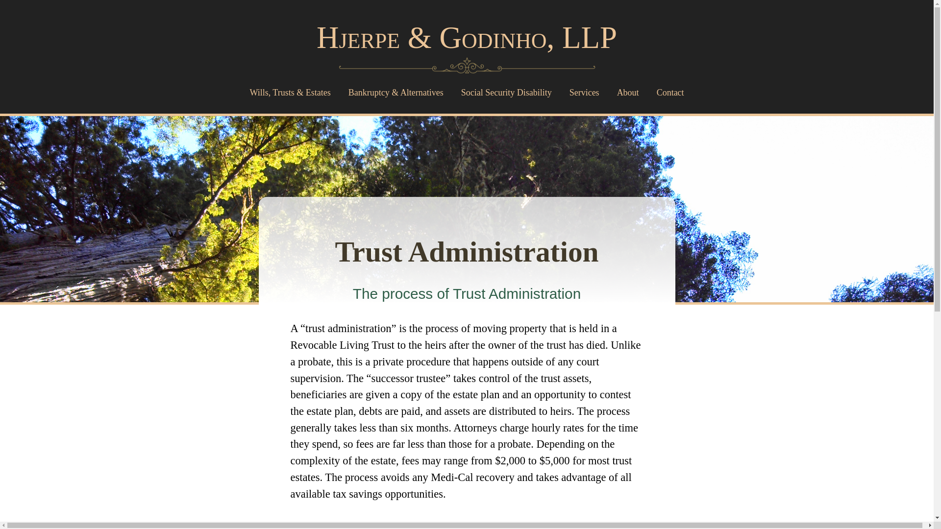 The height and width of the screenshot is (529, 941). I want to click on Social Security Disability, so click(507, 93).